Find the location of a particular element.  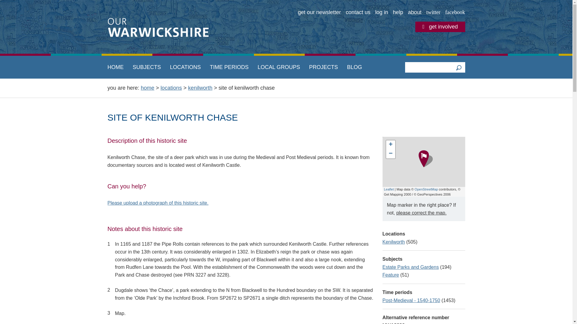

Leaflet is located at coordinates (389, 189).